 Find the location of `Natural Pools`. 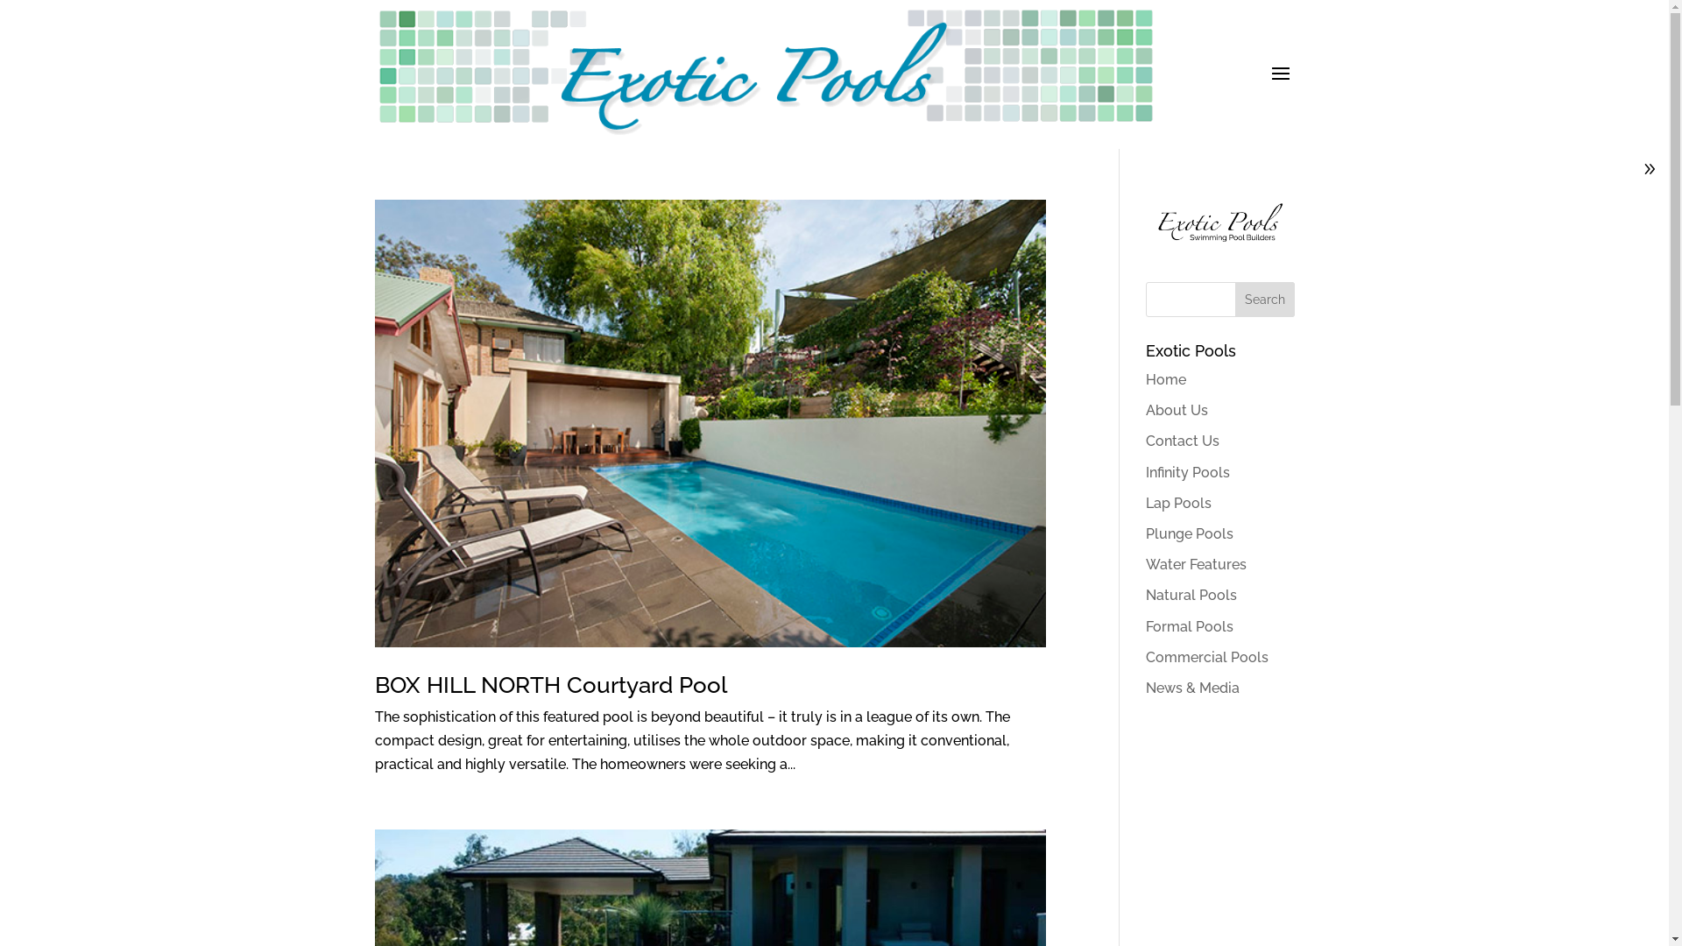

Natural Pools is located at coordinates (1191, 596).